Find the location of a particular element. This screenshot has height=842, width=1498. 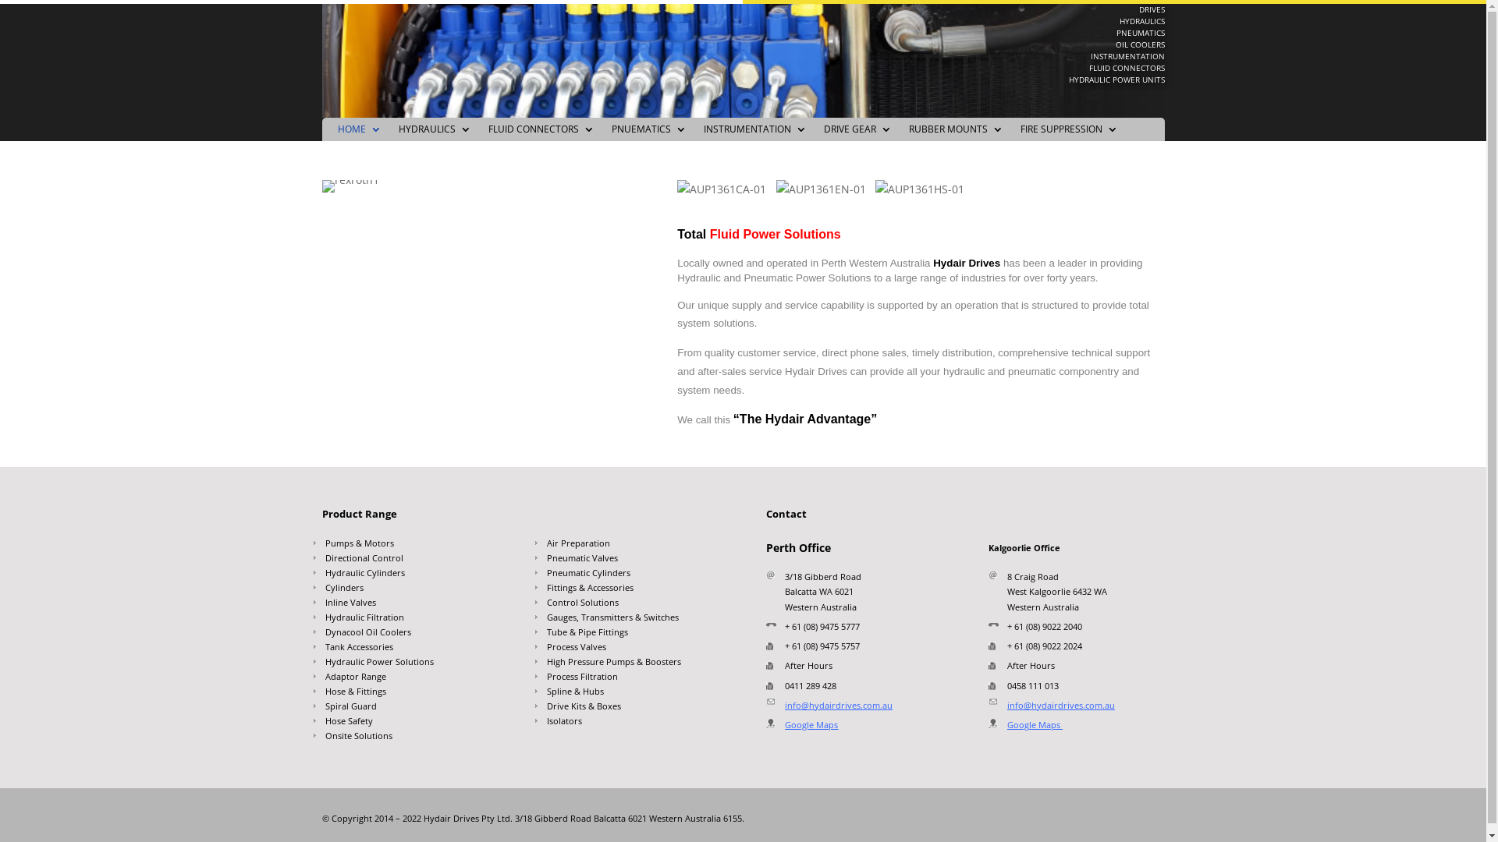

Spline & Hubs is located at coordinates (634, 694).